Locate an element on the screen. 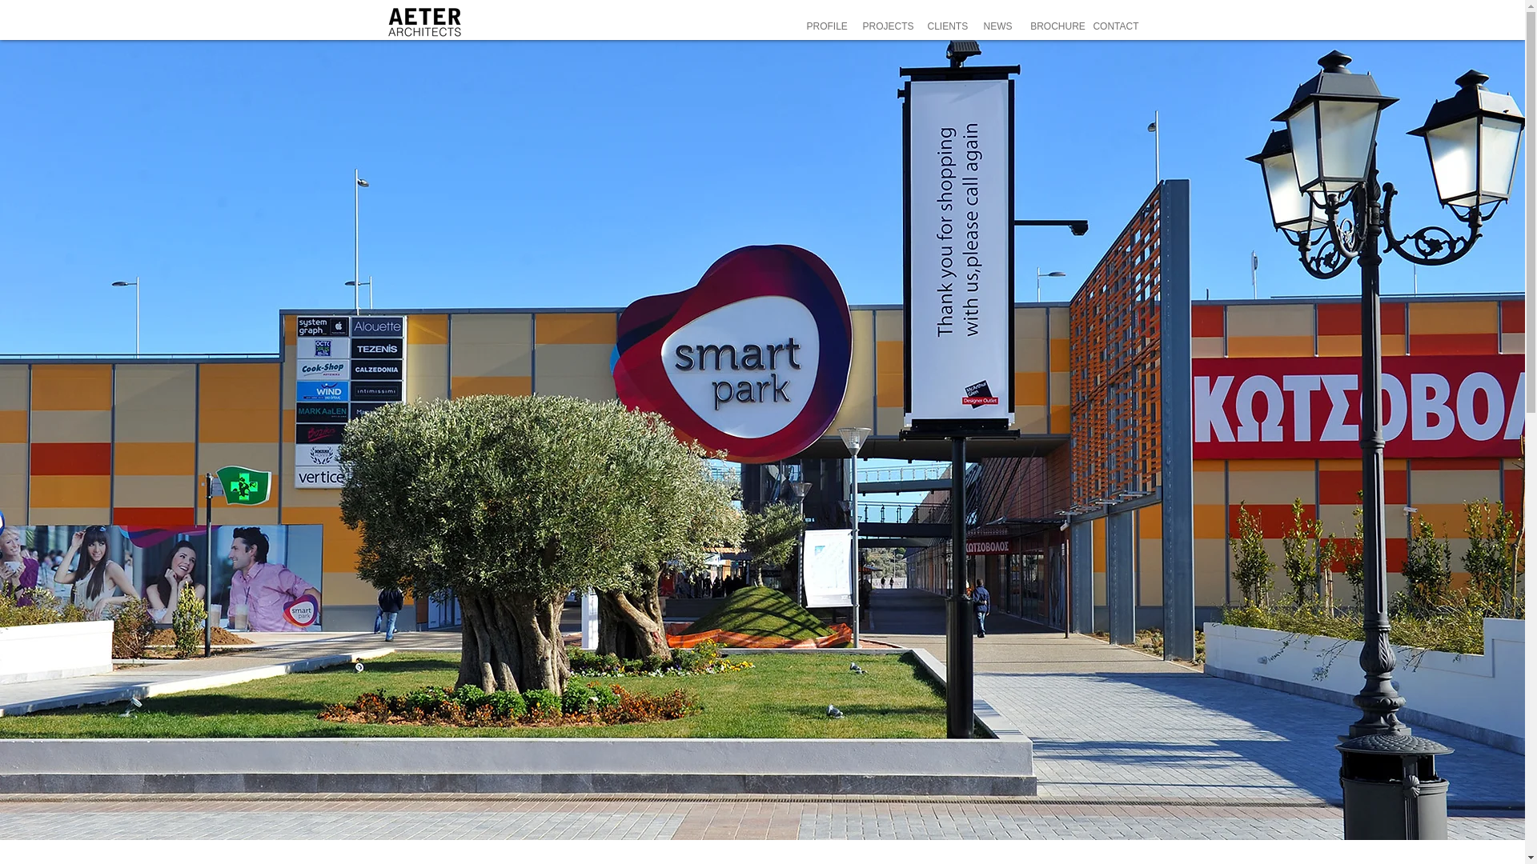 This screenshot has height=864, width=1537. CLIENTS is located at coordinates (946, 26).